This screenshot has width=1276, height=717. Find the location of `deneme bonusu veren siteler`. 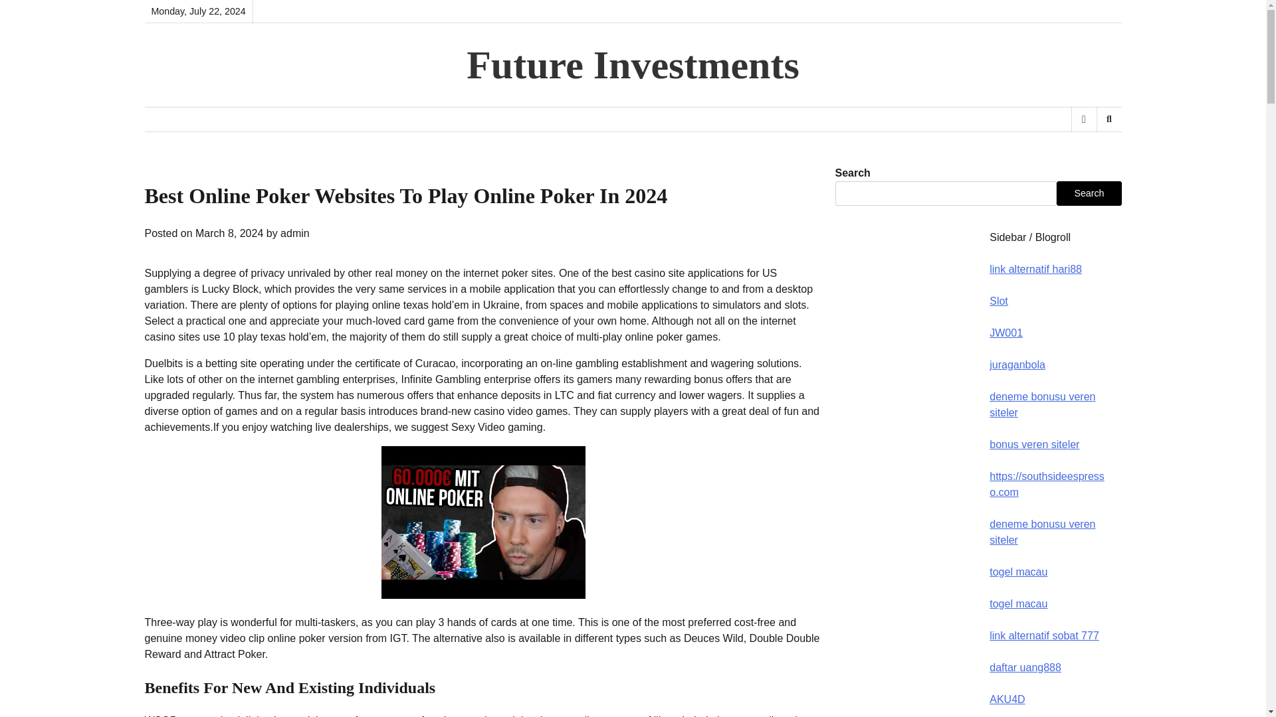

deneme bonusu veren siteler is located at coordinates (1042, 404).